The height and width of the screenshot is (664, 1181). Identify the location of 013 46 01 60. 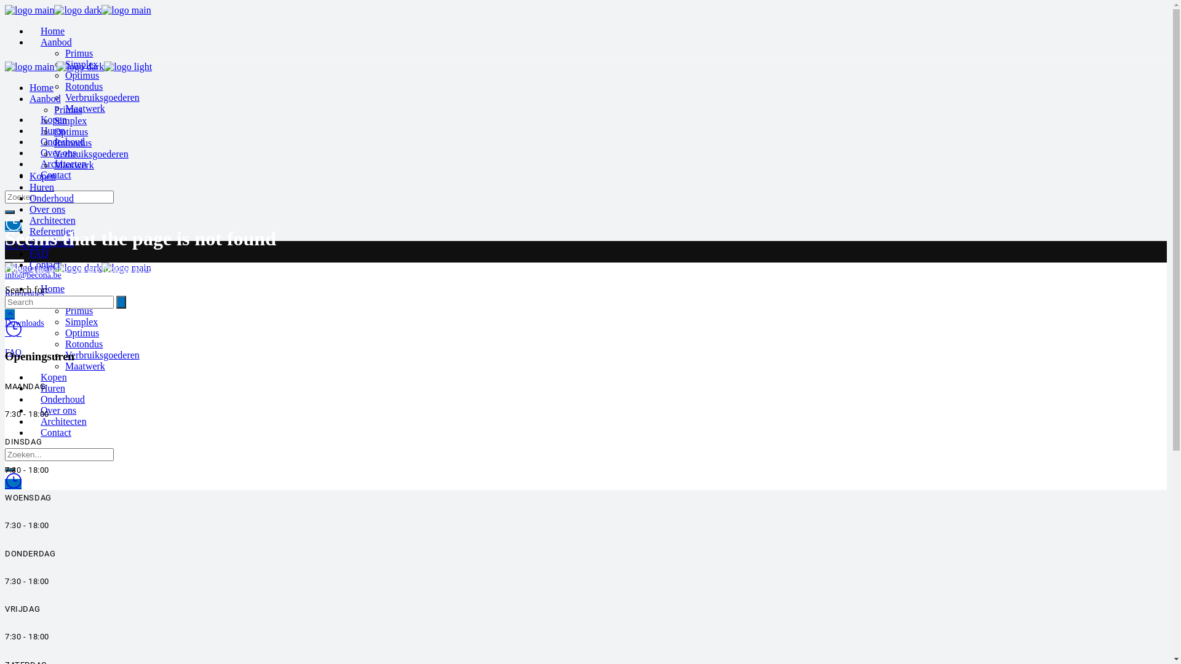
(28, 246).